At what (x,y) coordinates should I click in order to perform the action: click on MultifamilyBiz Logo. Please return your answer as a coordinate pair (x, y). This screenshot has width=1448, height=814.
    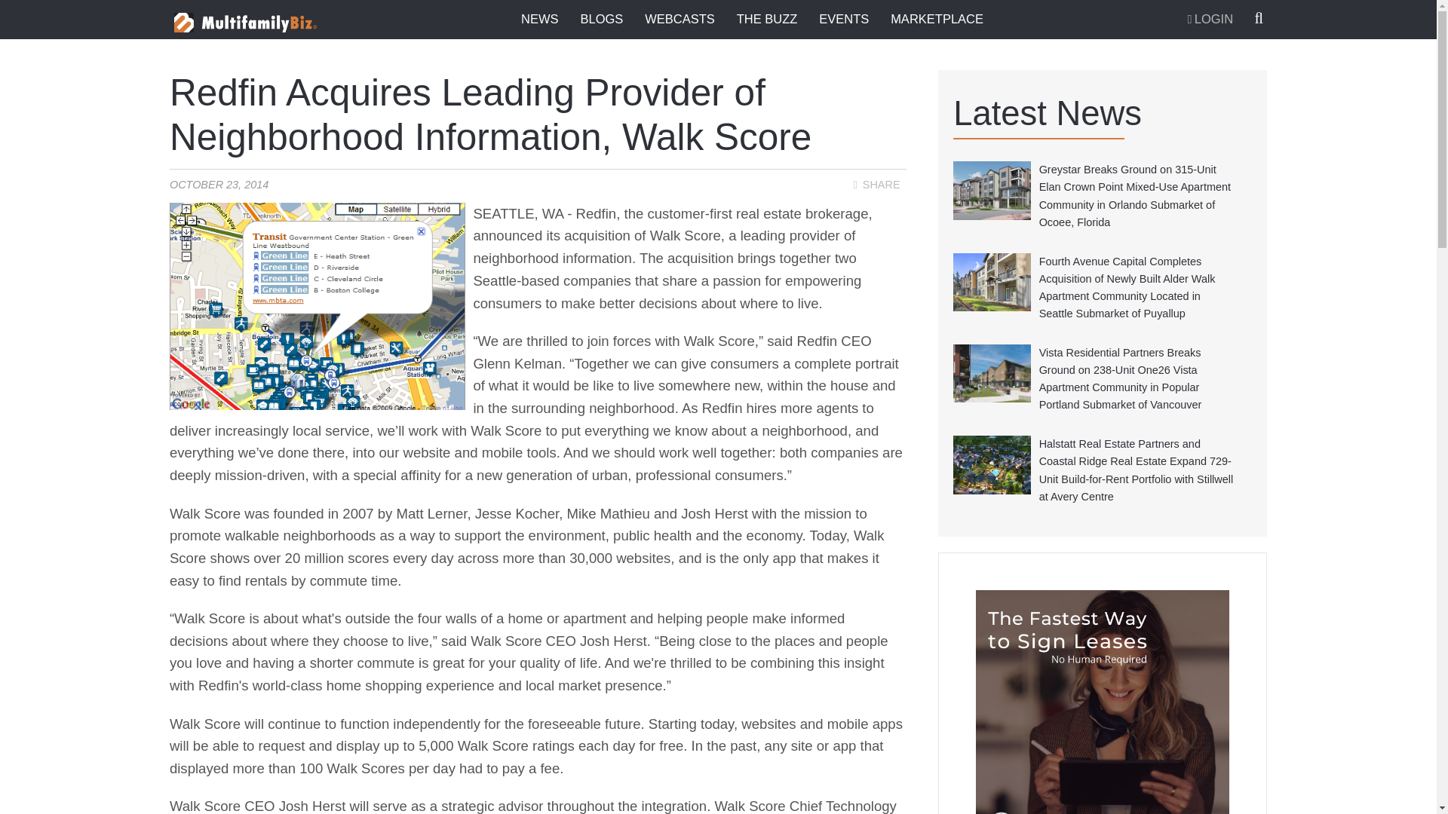
    Looking at the image, I should click on (250, 23).